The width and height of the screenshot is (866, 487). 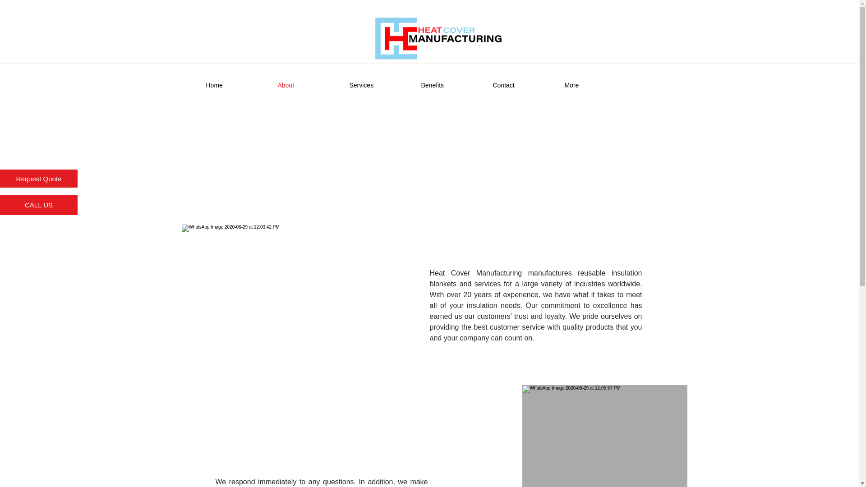 What do you see at coordinates (235, 85) in the screenshot?
I see `Home` at bounding box center [235, 85].